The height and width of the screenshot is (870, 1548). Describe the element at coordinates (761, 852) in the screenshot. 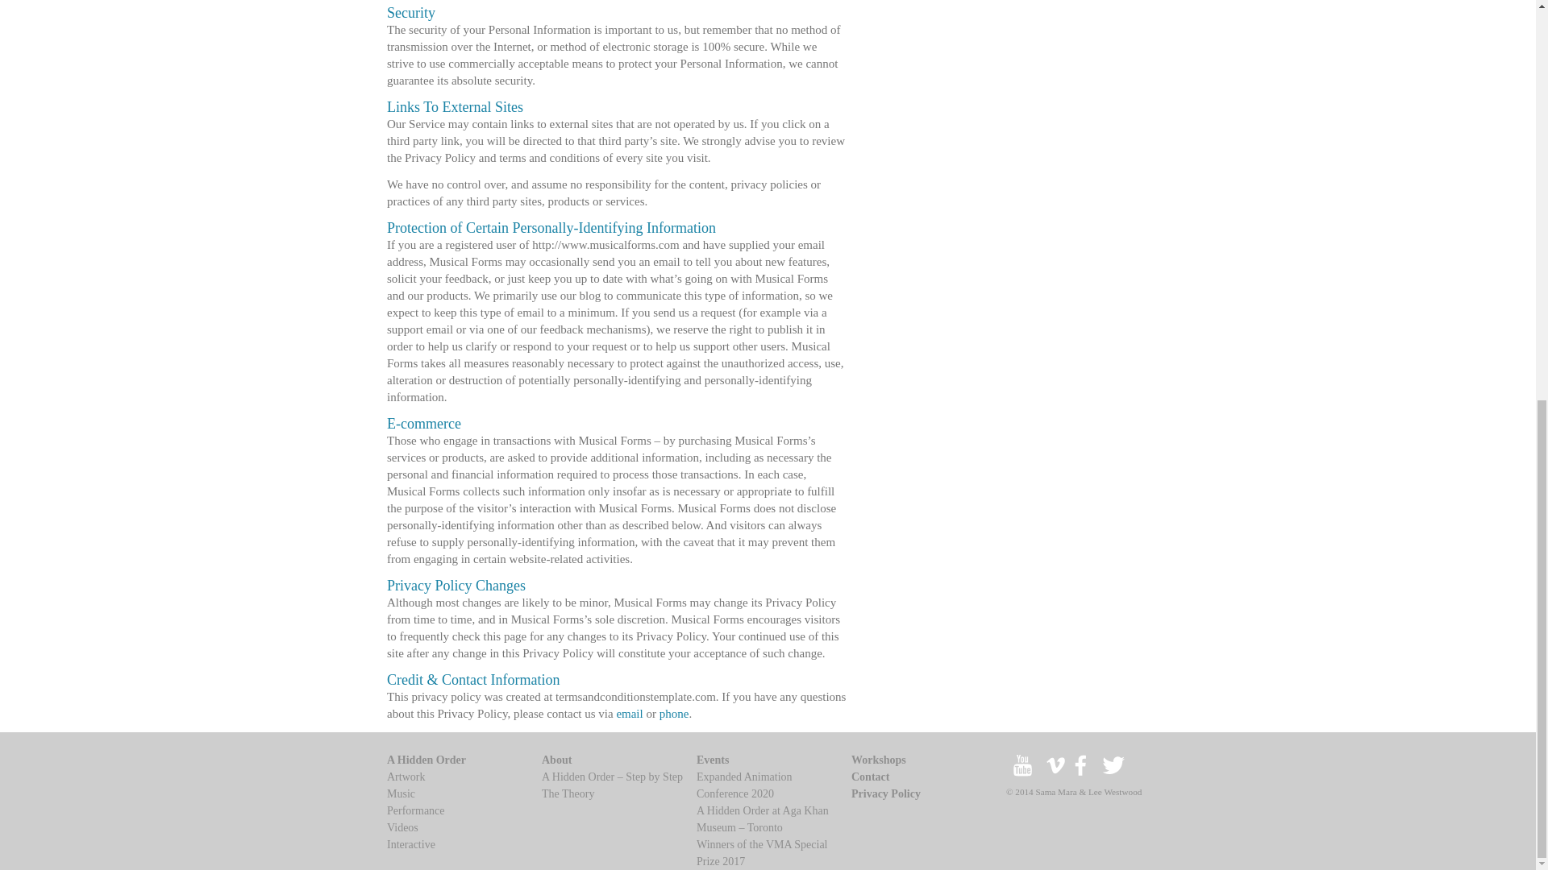

I see `Winners of the VMA Special Prize 2017` at that location.